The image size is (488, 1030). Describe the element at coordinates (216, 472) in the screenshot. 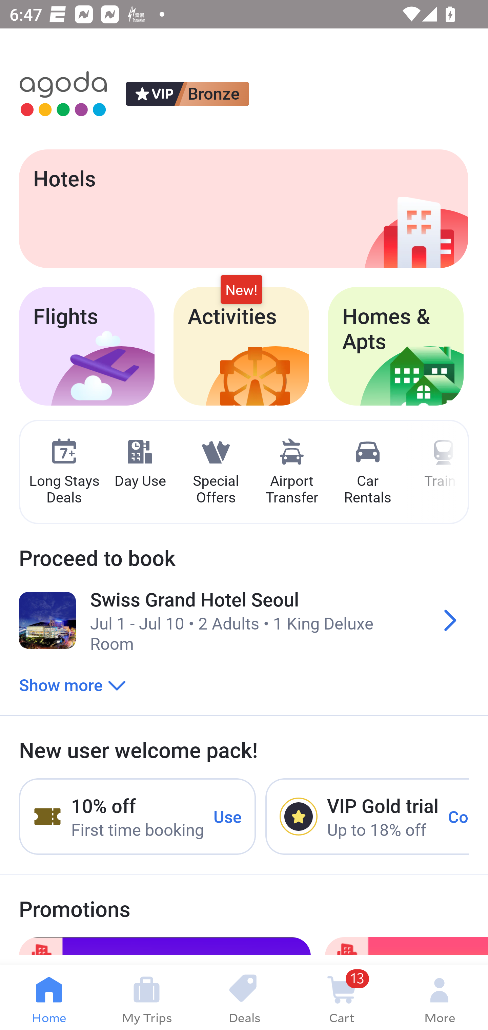

I see `Special Offers` at that location.